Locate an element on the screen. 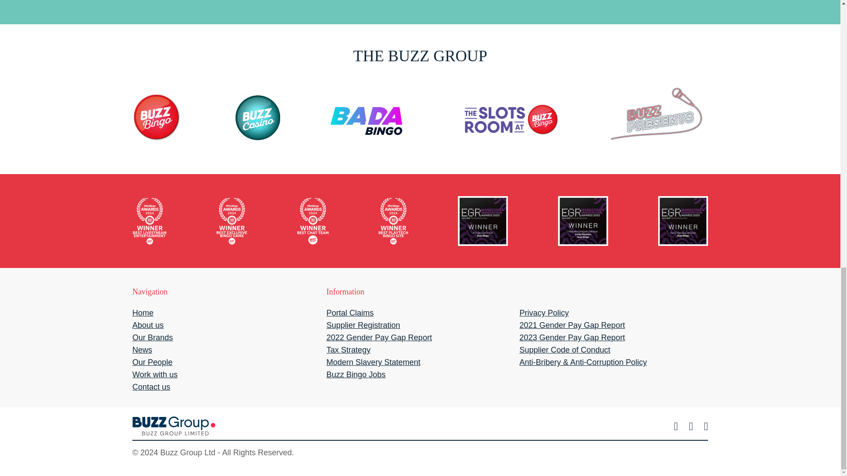 This screenshot has width=847, height=476. Contact us is located at coordinates (151, 387).